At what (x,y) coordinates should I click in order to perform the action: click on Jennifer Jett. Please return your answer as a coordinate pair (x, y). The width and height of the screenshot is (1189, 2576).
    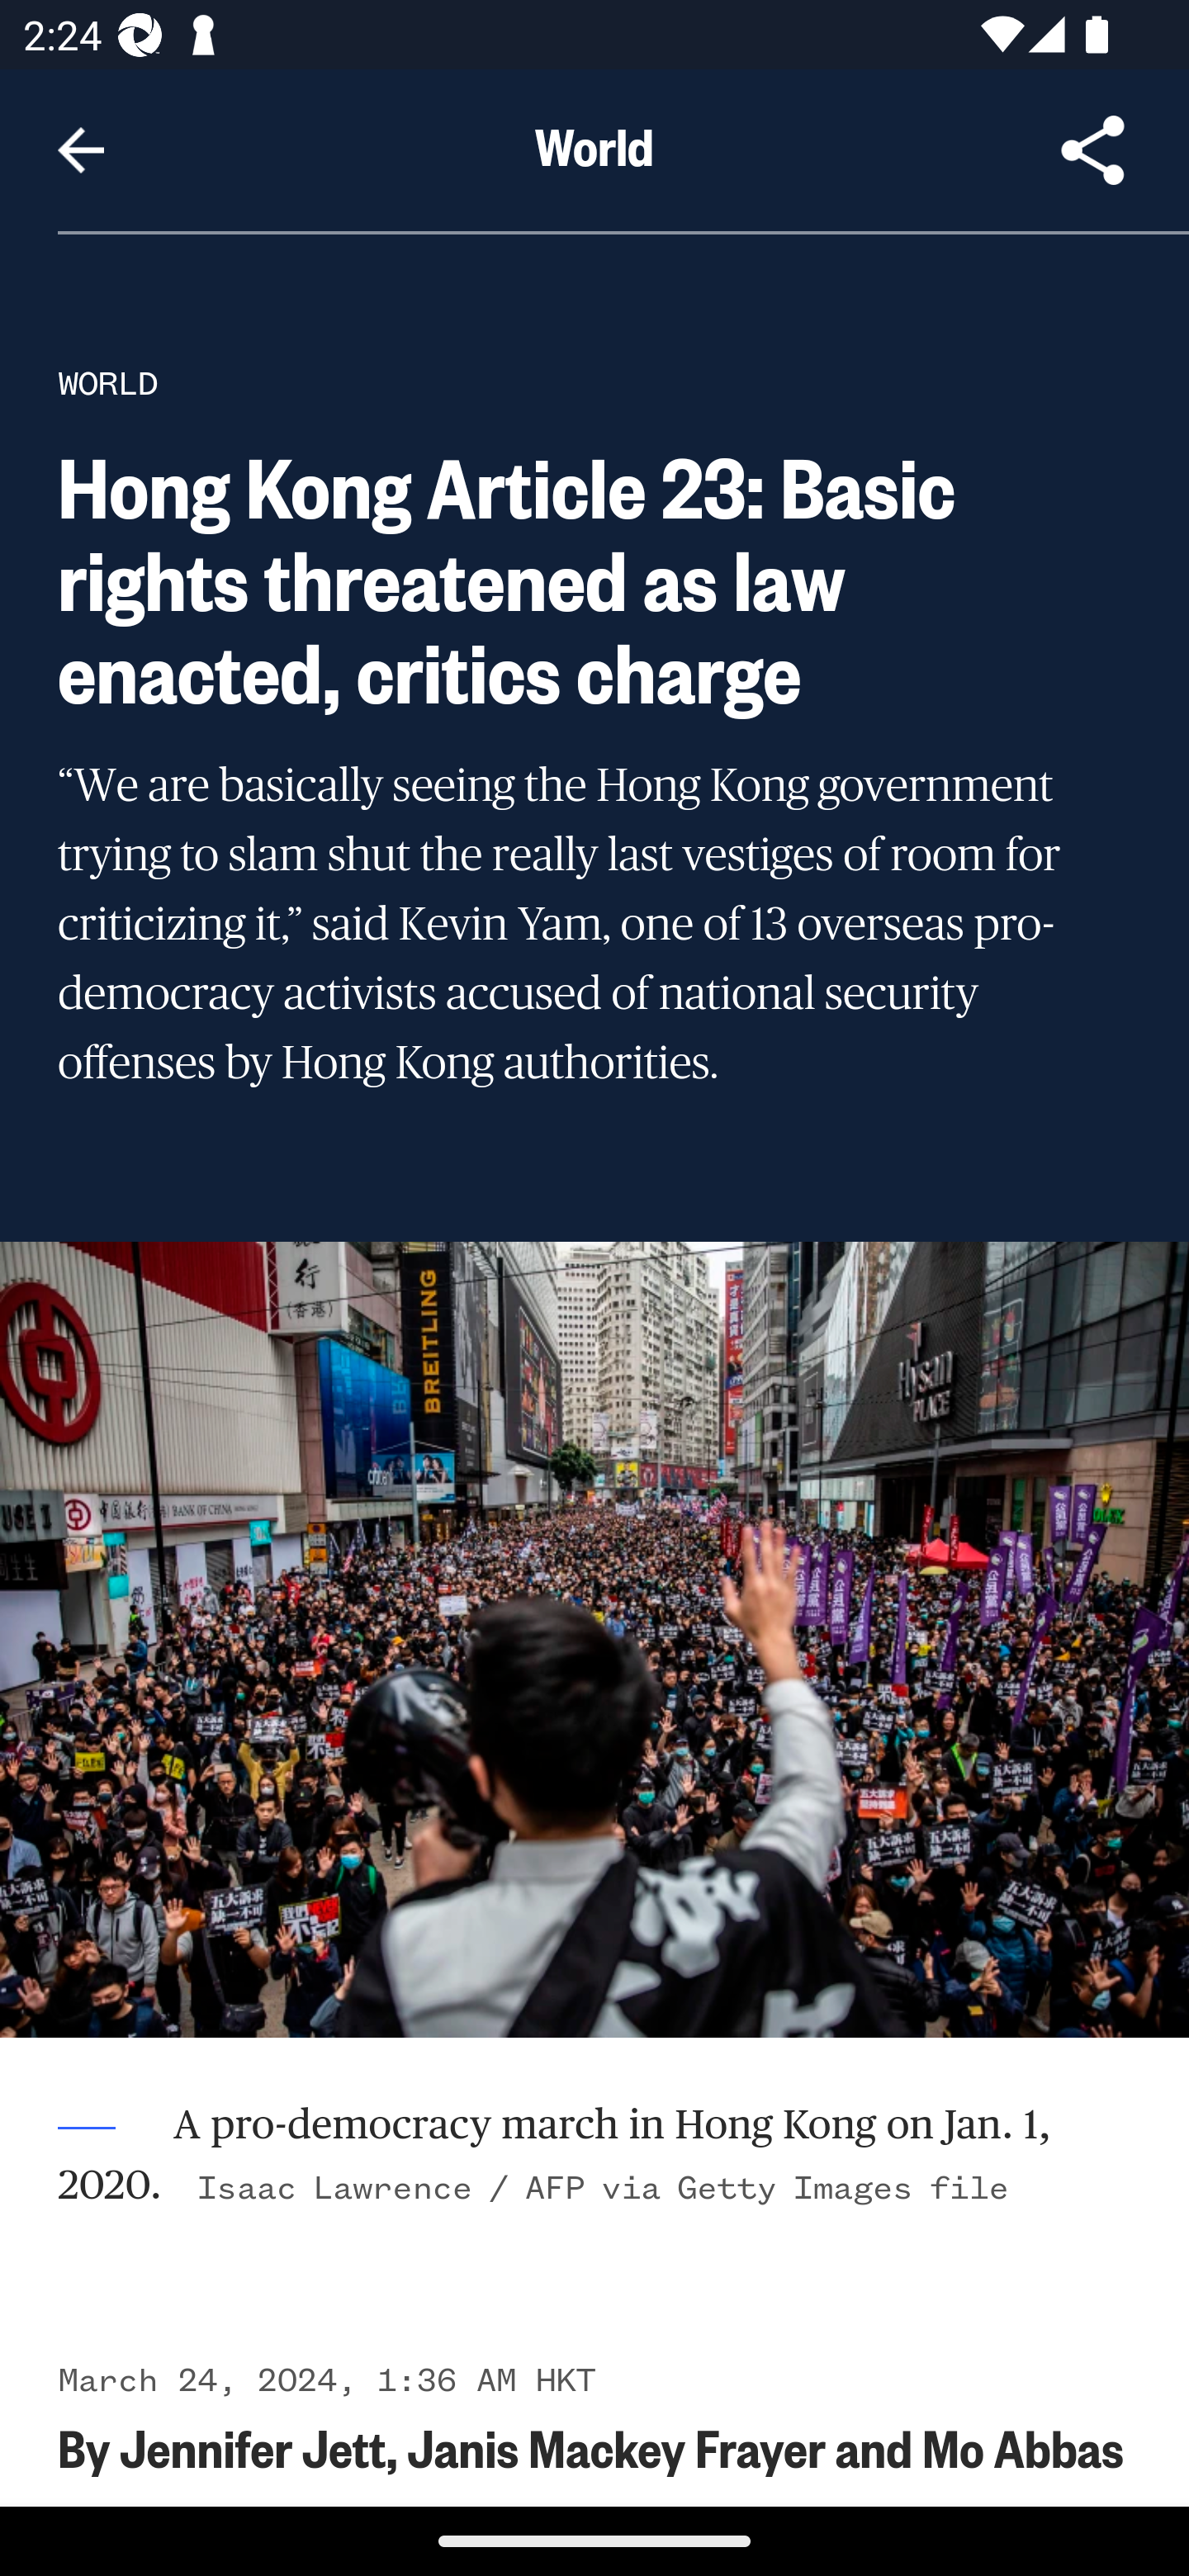
    Looking at the image, I should click on (253, 2446).